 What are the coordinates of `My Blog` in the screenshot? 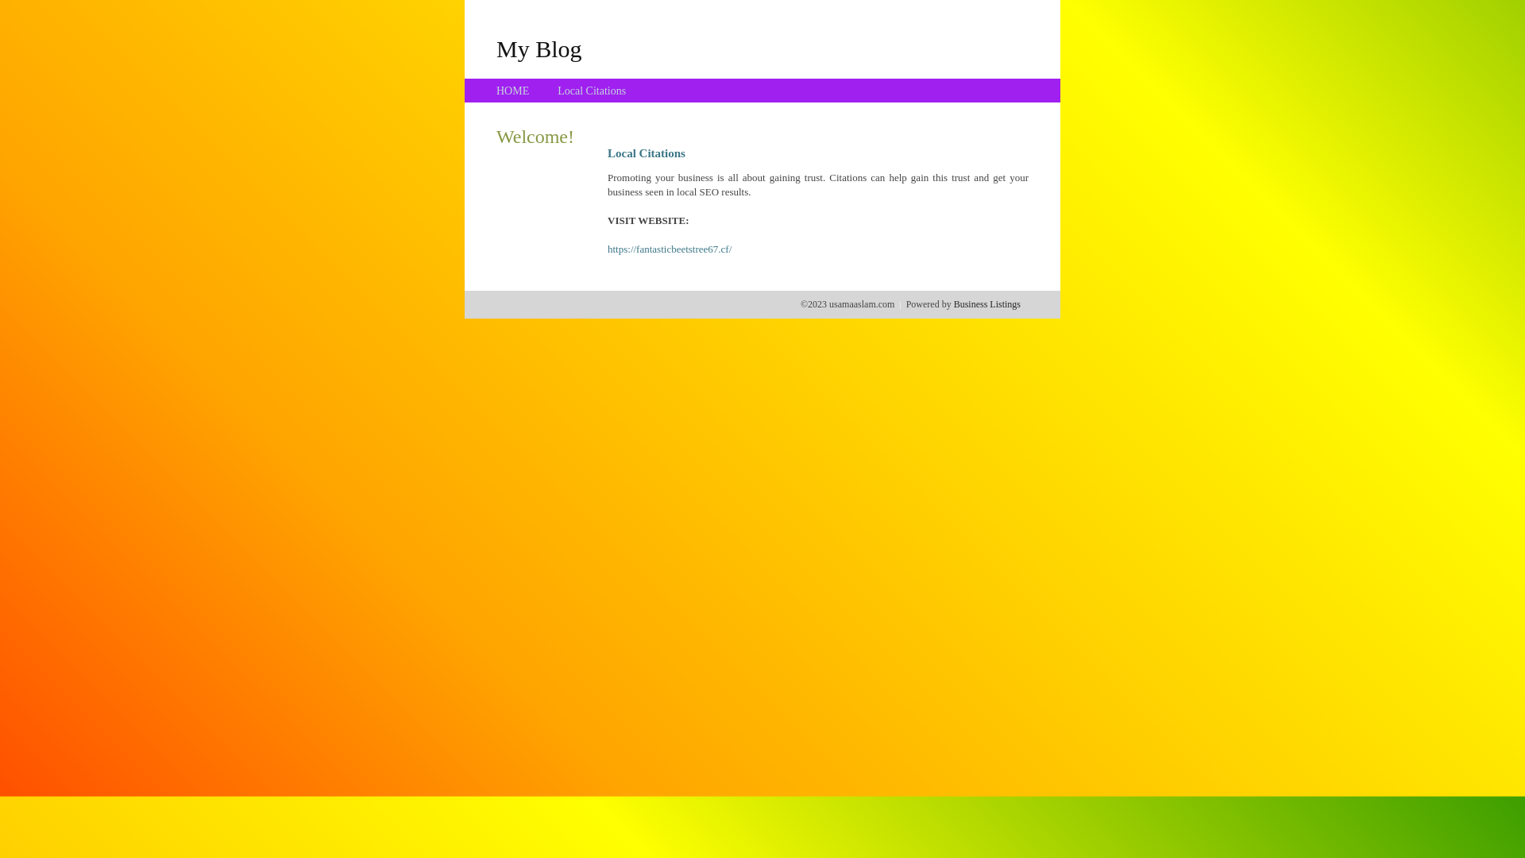 It's located at (539, 48).